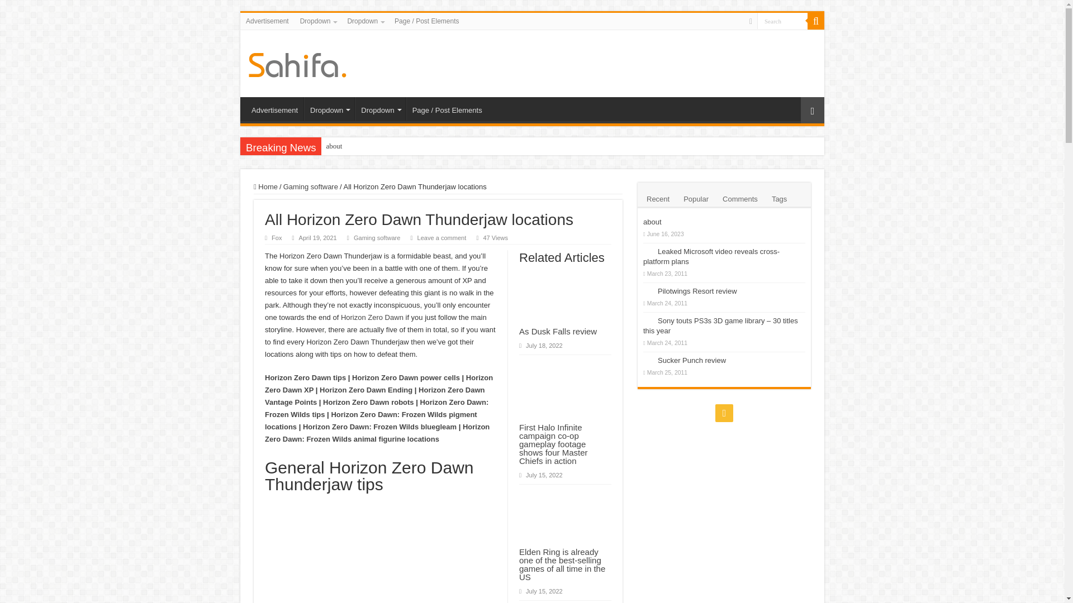 The width and height of the screenshot is (1073, 603). What do you see at coordinates (267, 21) in the screenshot?
I see `Advertisement` at bounding box center [267, 21].